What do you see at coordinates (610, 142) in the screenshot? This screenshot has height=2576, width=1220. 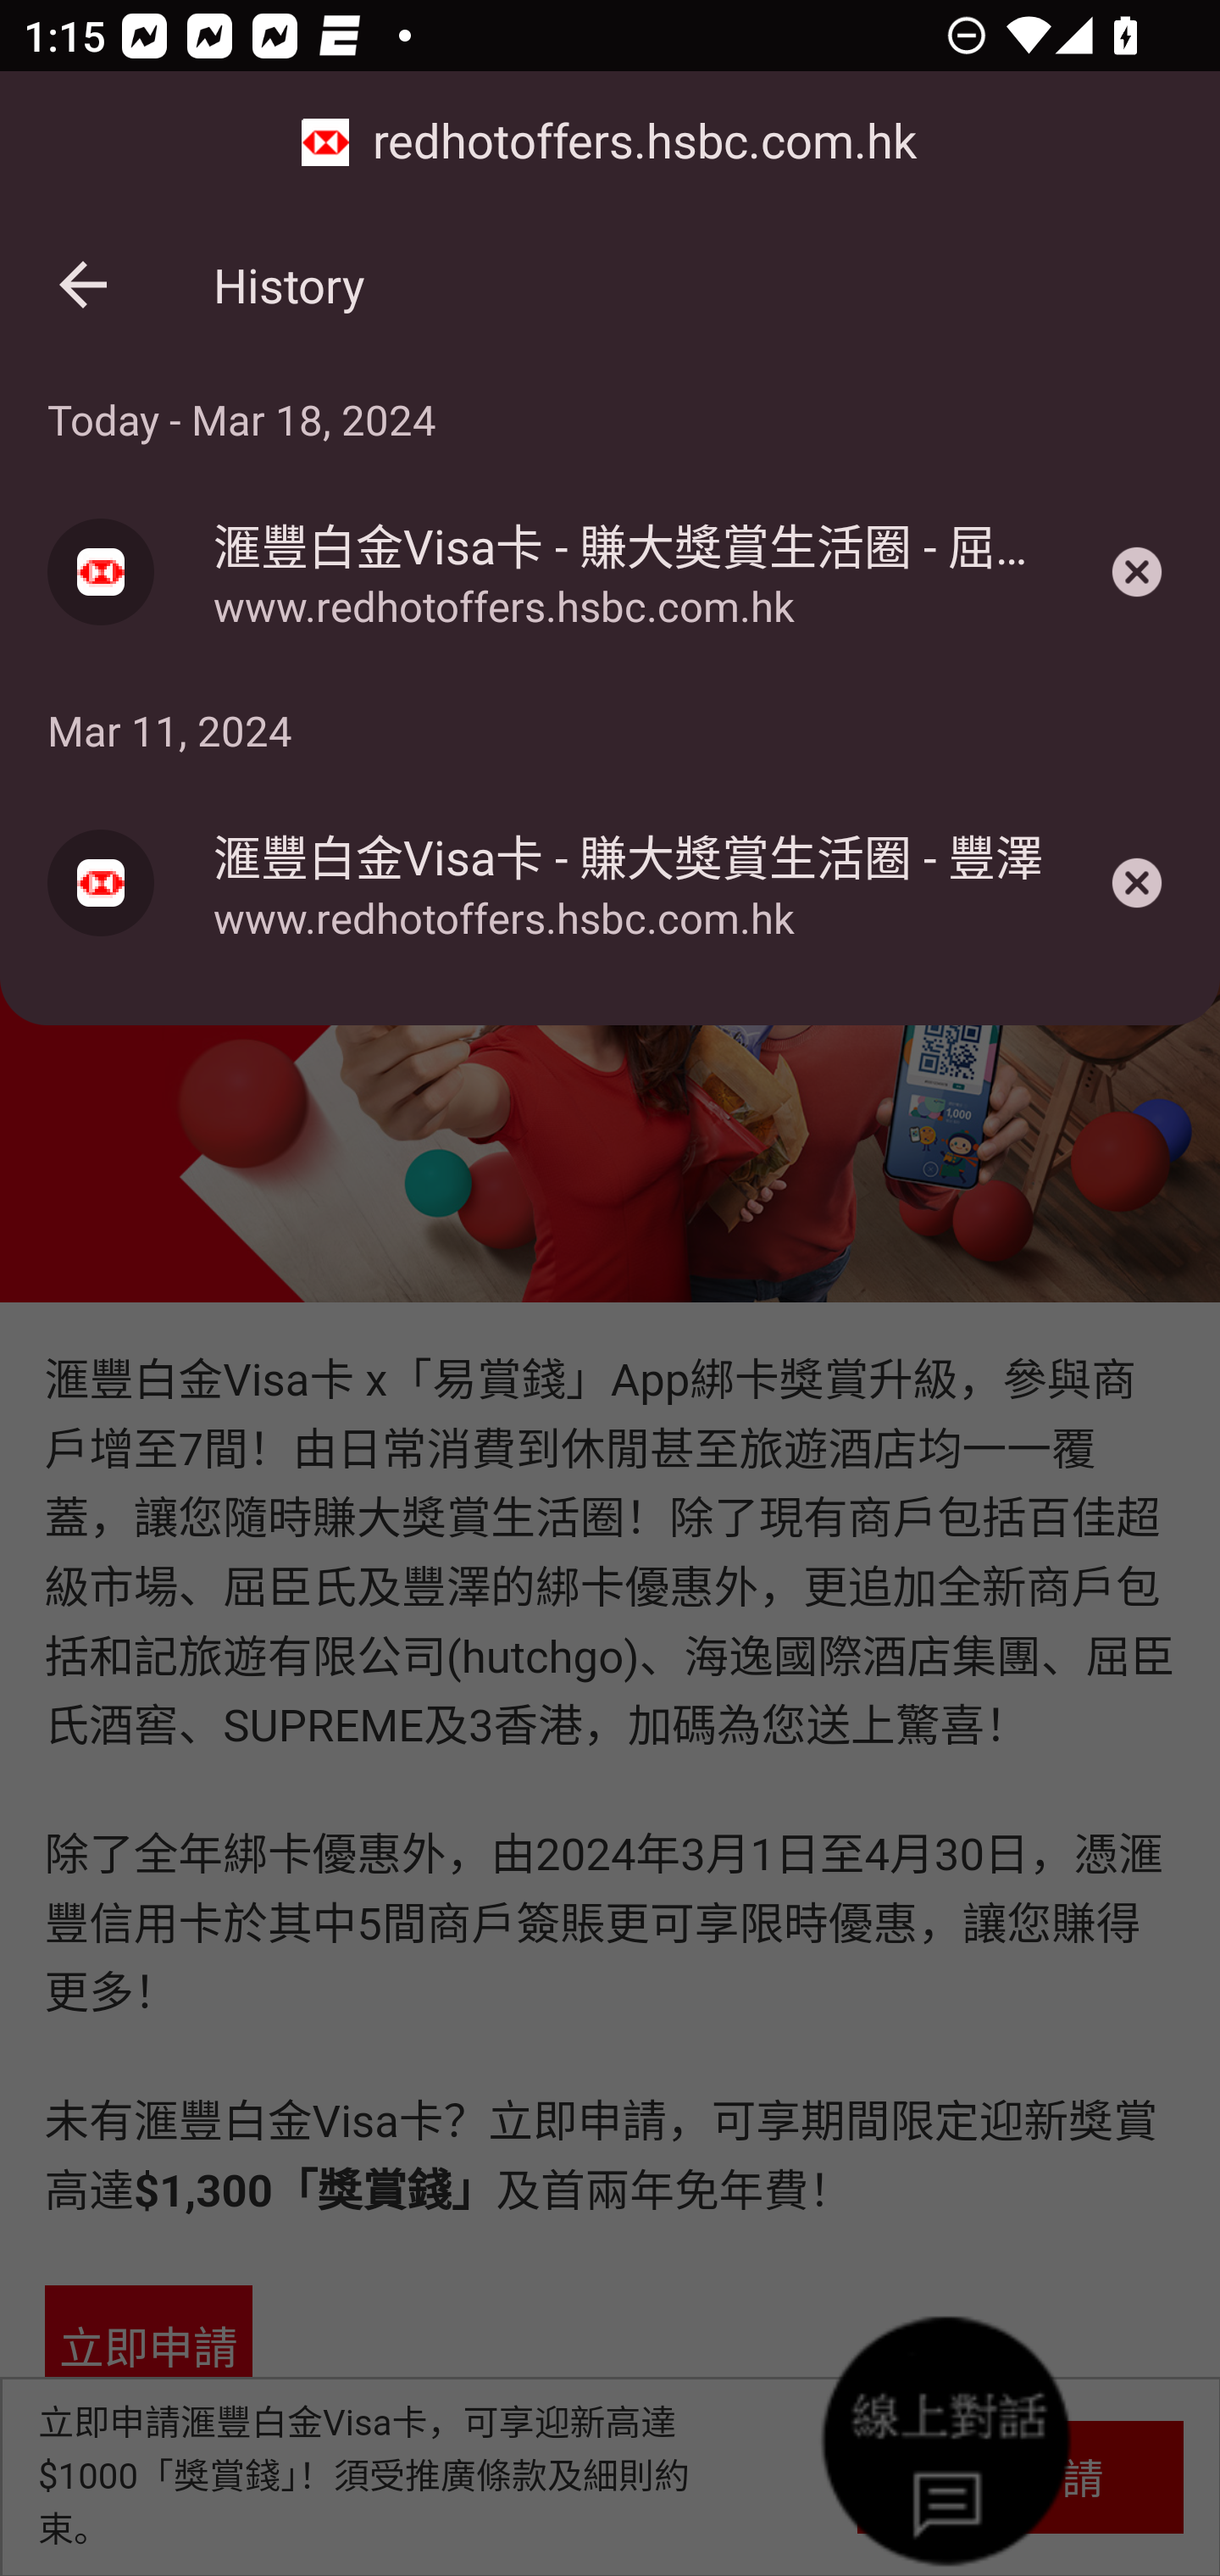 I see `redhotoffers.hsbc.com.hk` at bounding box center [610, 142].